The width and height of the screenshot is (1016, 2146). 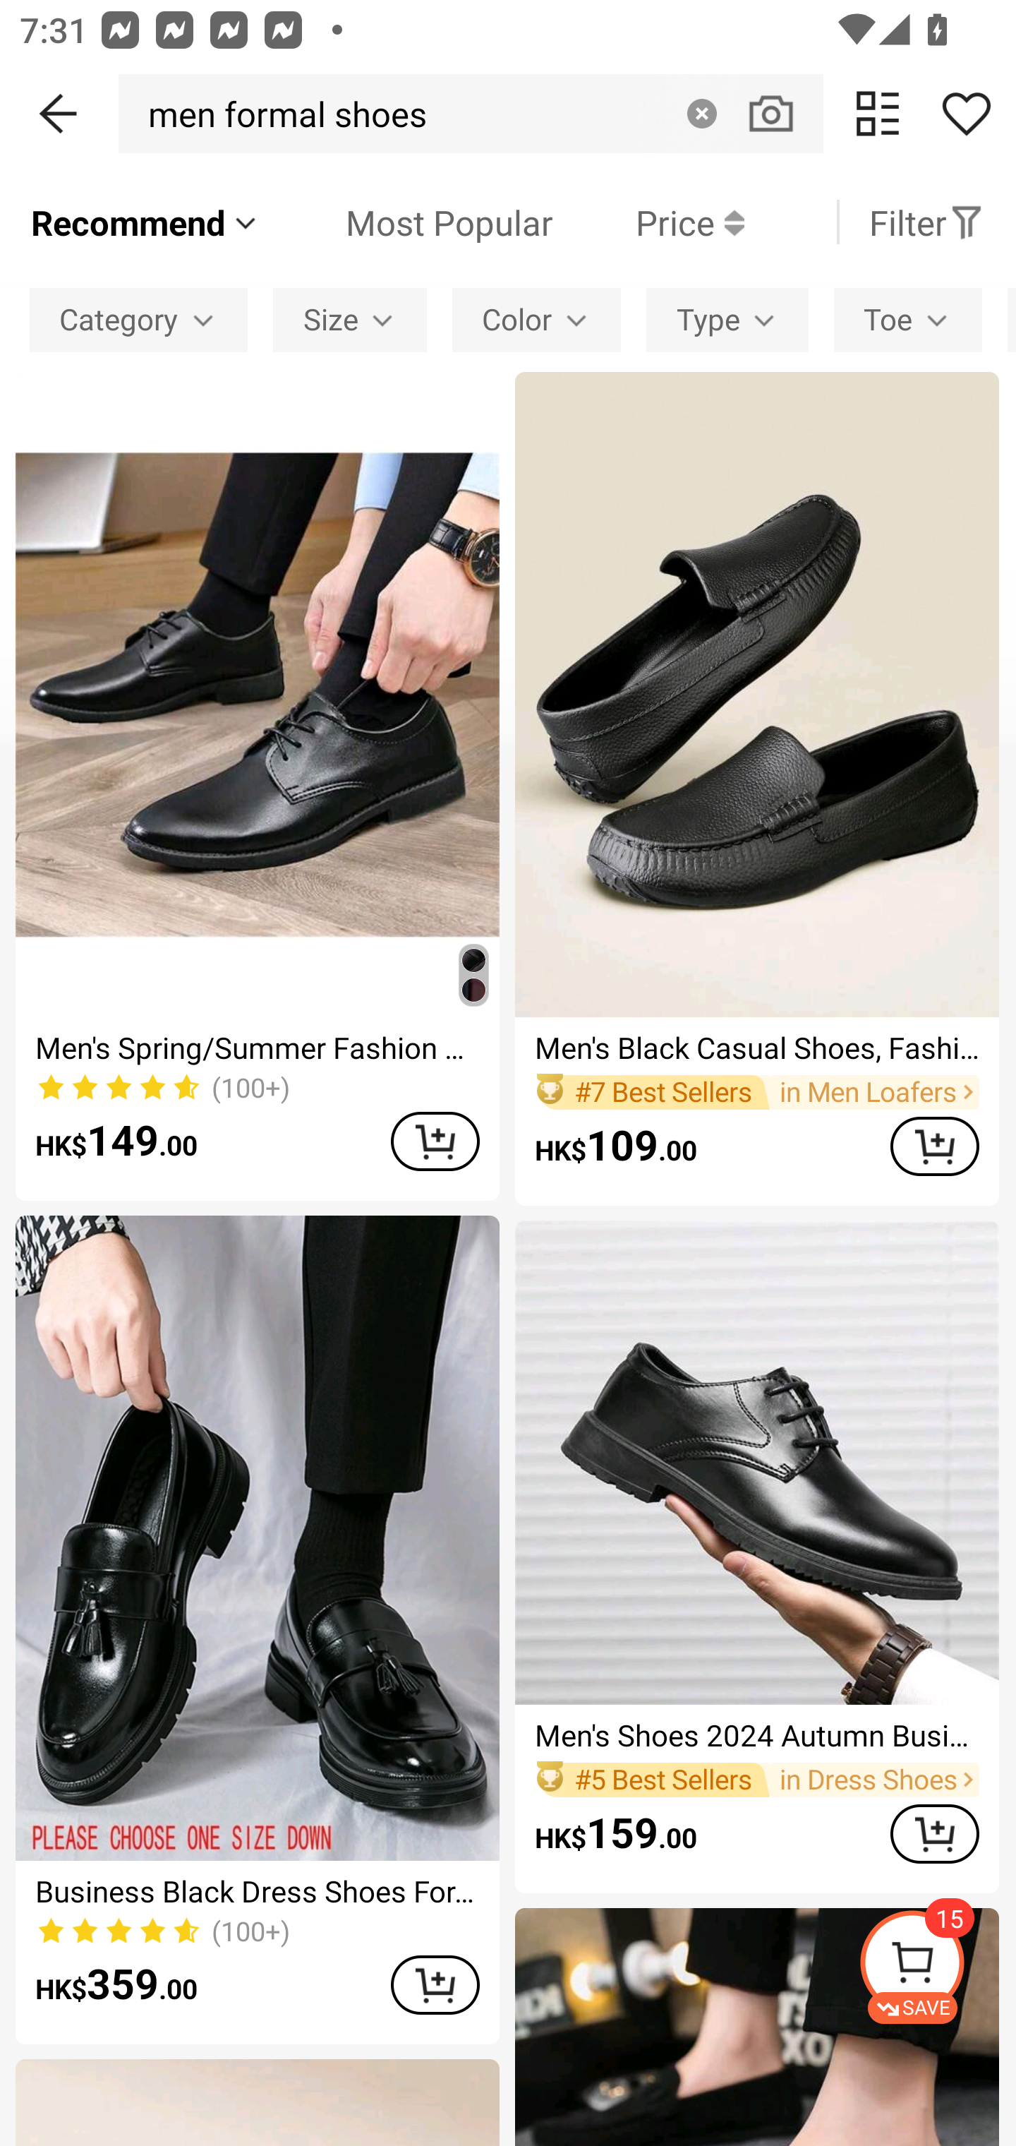 I want to click on ADD TO CART, so click(x=934, y=1145).